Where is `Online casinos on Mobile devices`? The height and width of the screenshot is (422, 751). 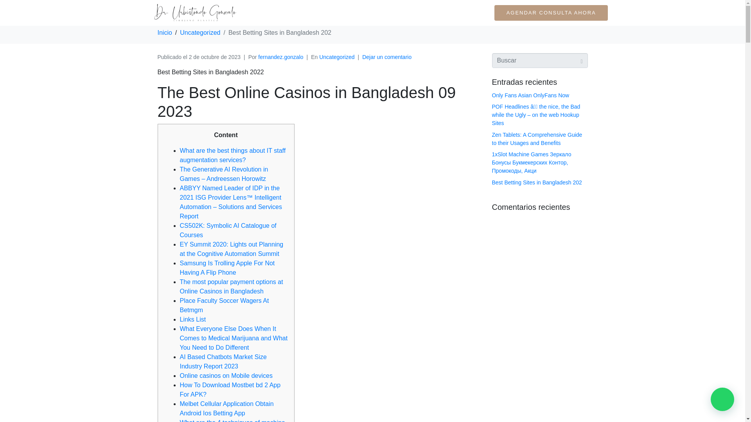 Online casinos on Mobile devices is located at coordinates (226, 375).